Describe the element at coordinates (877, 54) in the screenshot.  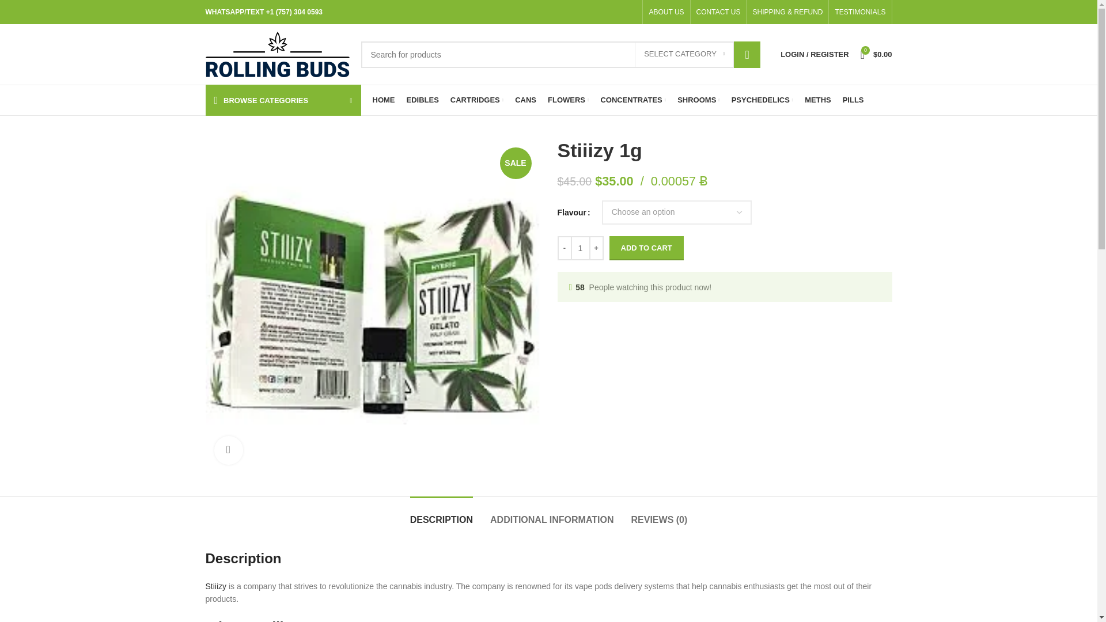
I see `Shopping cart` at that location.